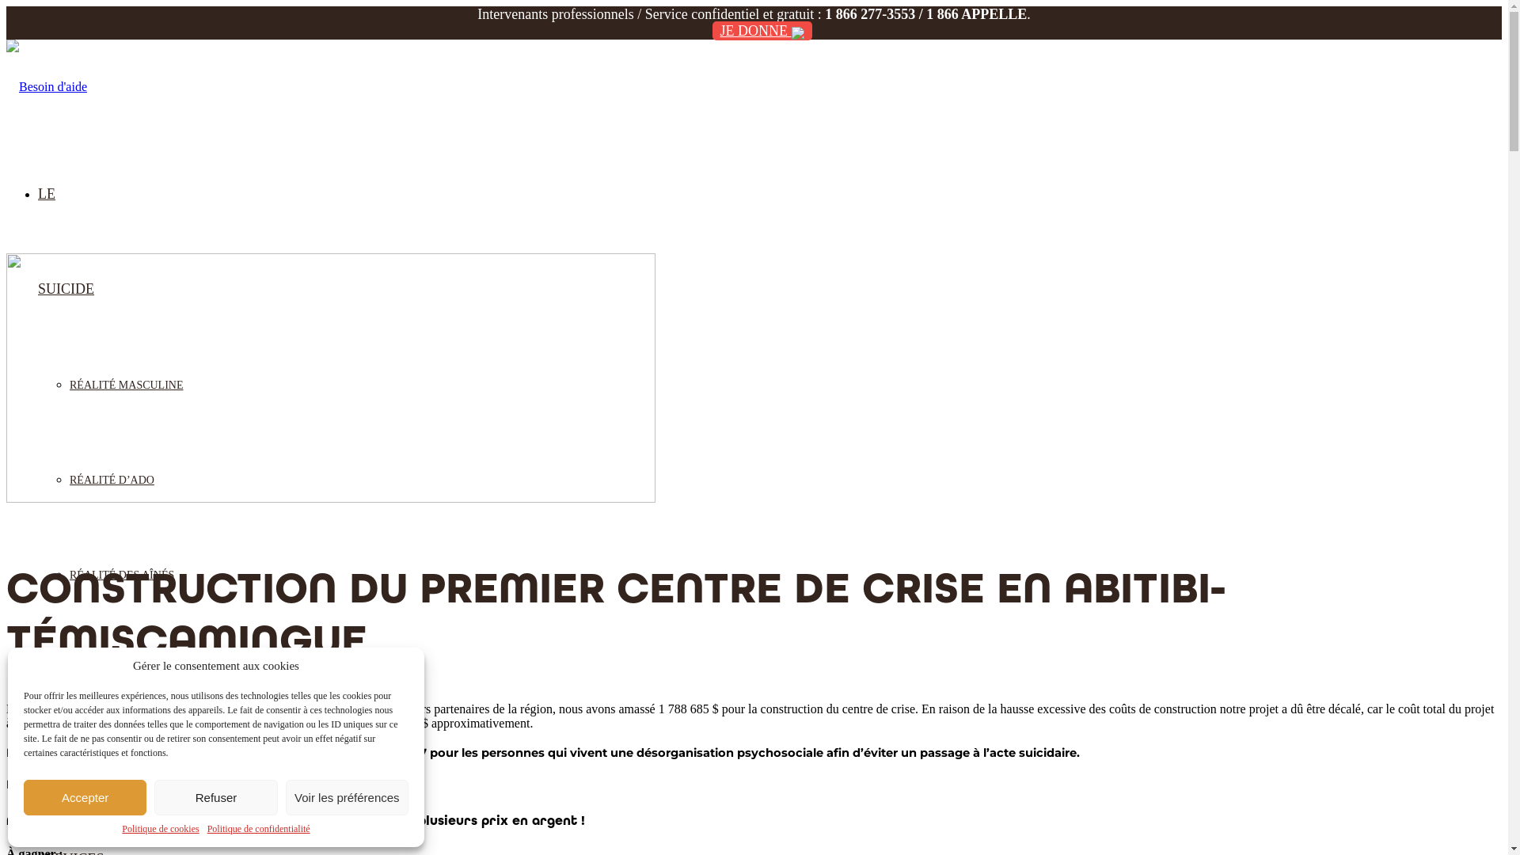 The width and height of the screenshot is (1520, 855). I want to click on LE
SUICIDE, so click(66, 226).